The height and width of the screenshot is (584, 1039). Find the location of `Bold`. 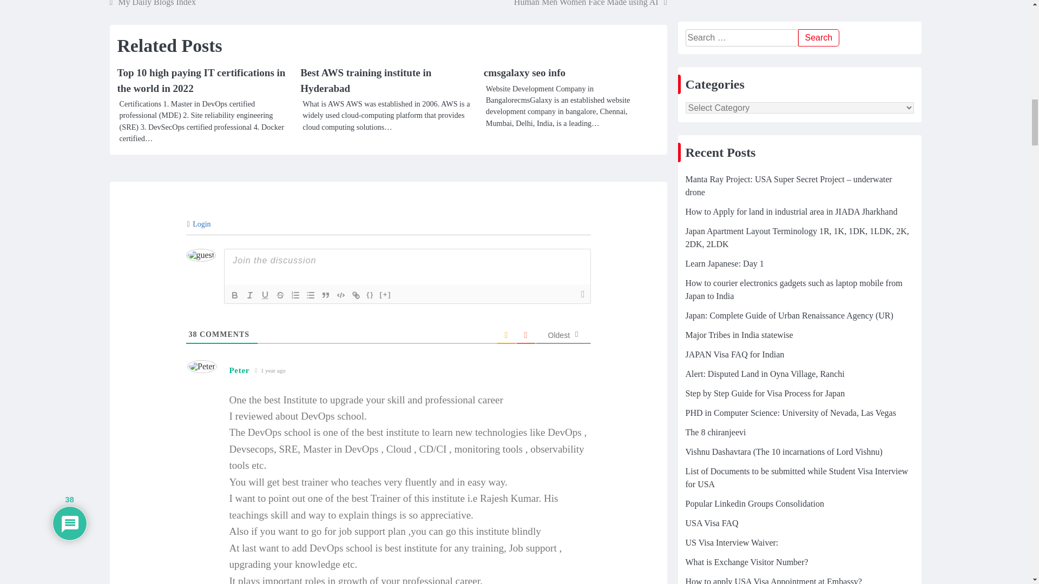

Bold is located at coordinates (235, 295).